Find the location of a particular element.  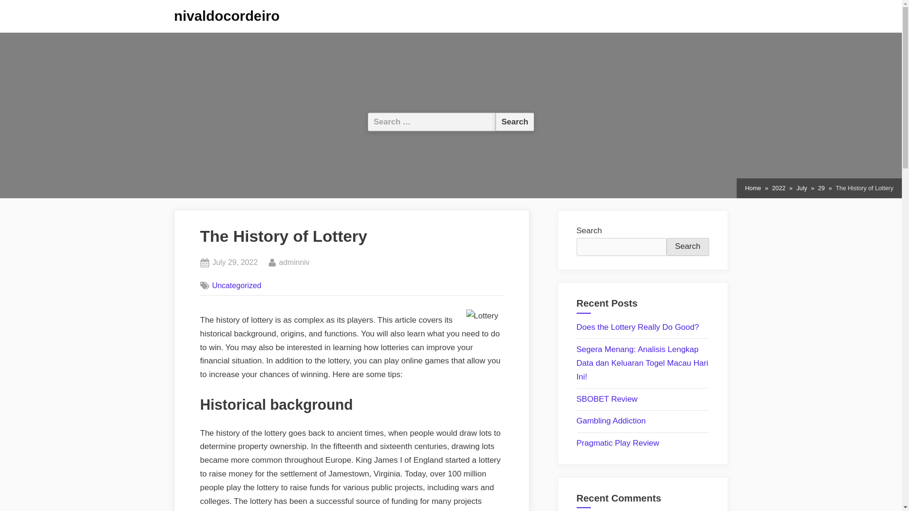

nivaldocordeiro is located at coordinates (227, 16).